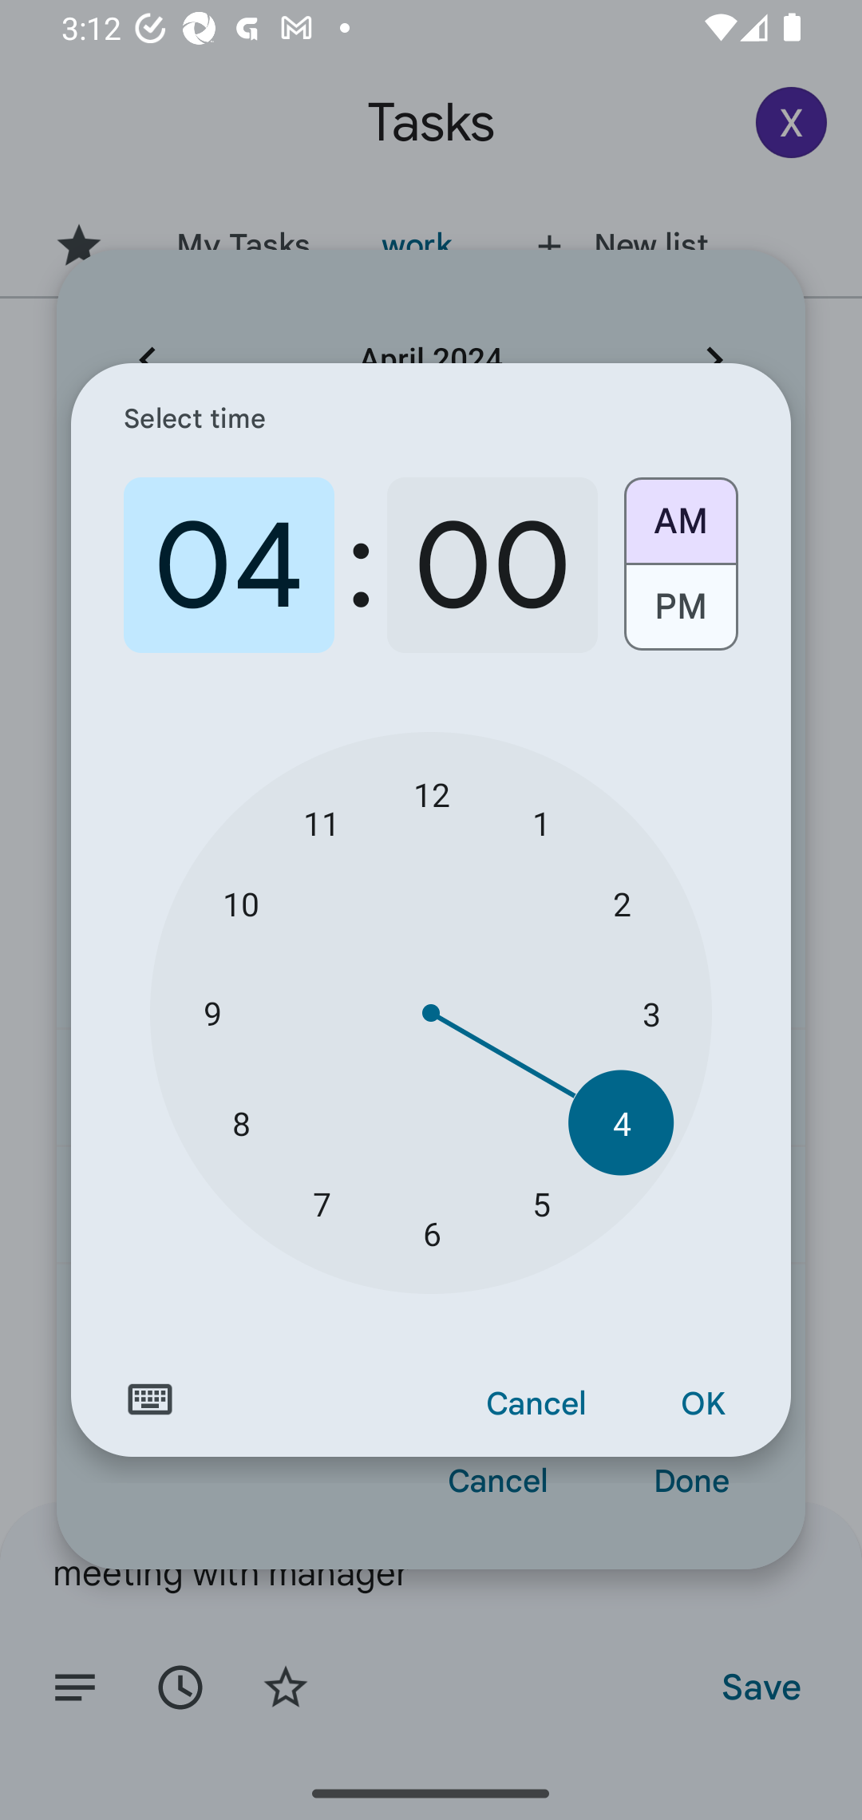 This screenshot has height=1820, width=862. What do you see at coordinates (651, 1014) in the screenshot?
I see `3 3 o'clock` at bounding box center [651, 1014].